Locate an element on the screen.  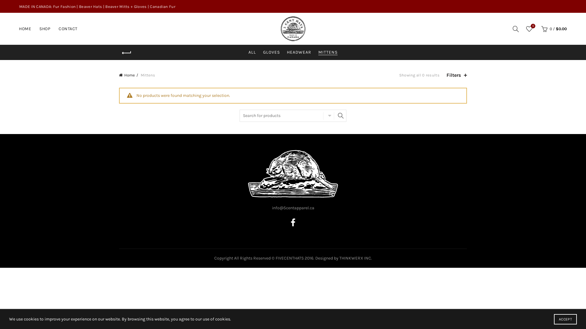
SELECT CATEGORY is located at coordinates (329, 116).